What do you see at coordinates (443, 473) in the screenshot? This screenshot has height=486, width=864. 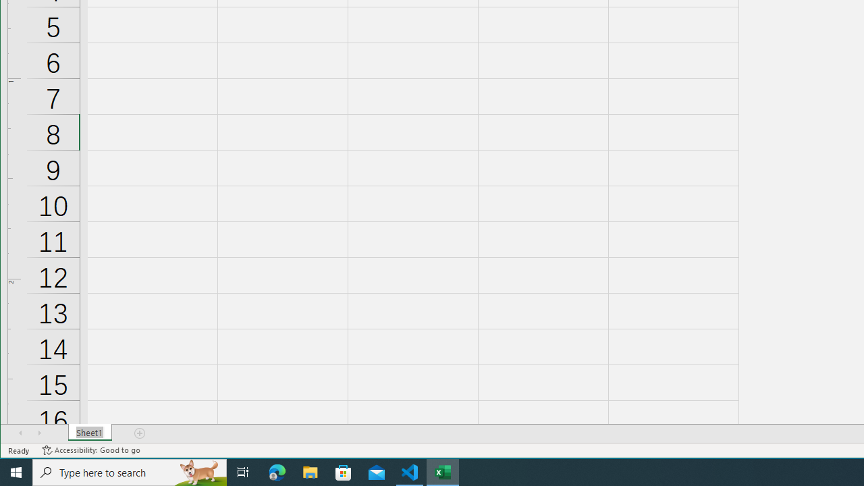 I see `Excel - 1 running window` at bounding box center [443, 473].